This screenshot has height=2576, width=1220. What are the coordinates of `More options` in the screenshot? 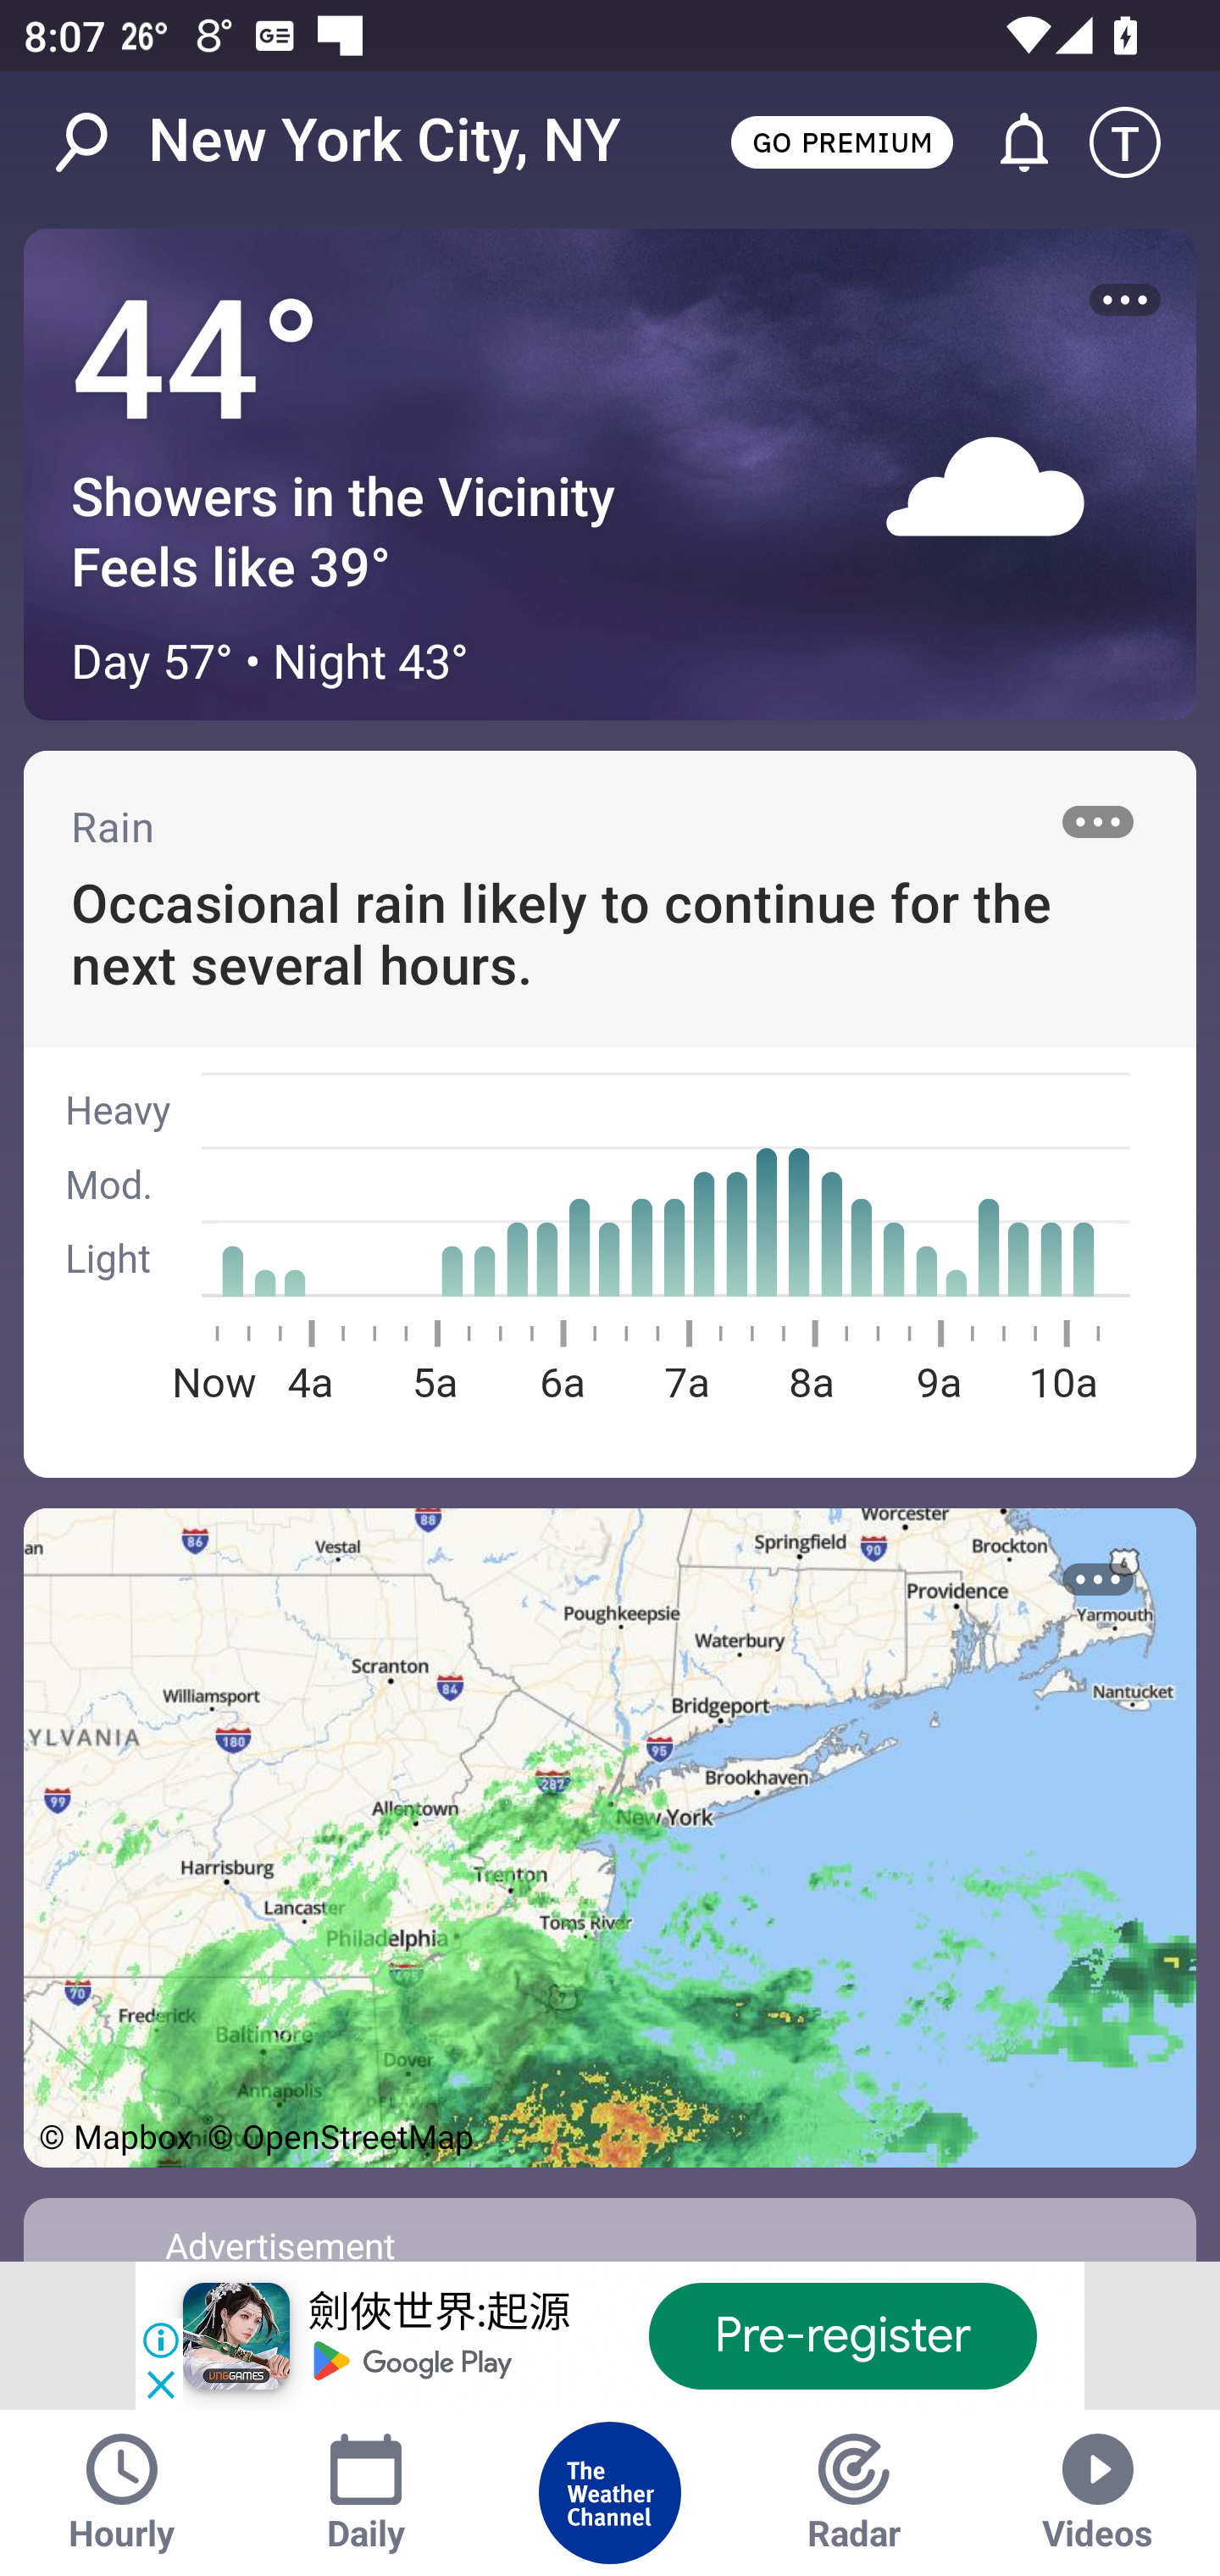 It's located at (1125, 300).